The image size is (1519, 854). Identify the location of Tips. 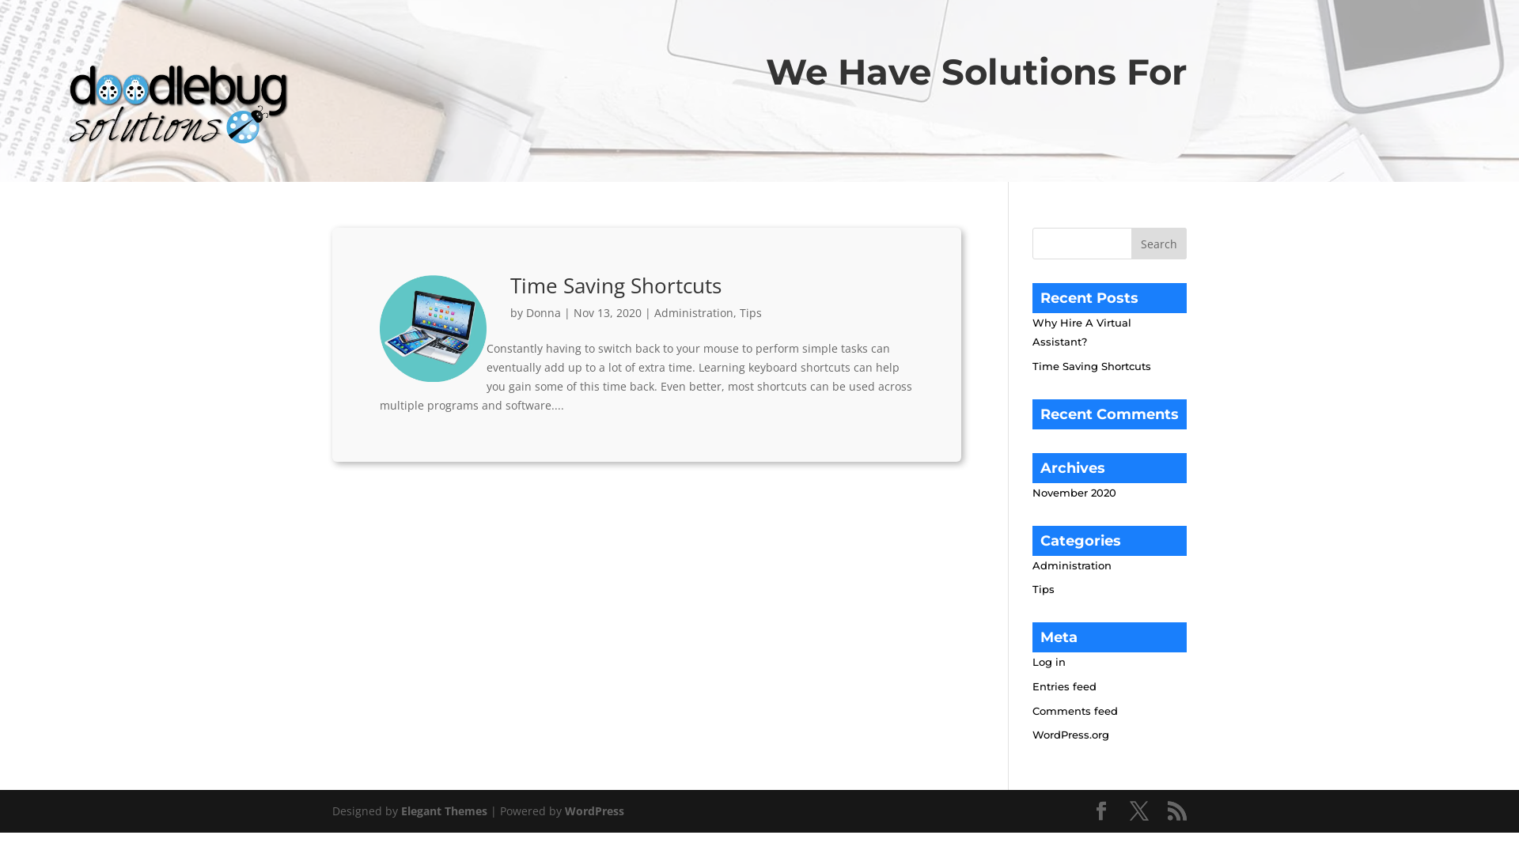
(751, 313).